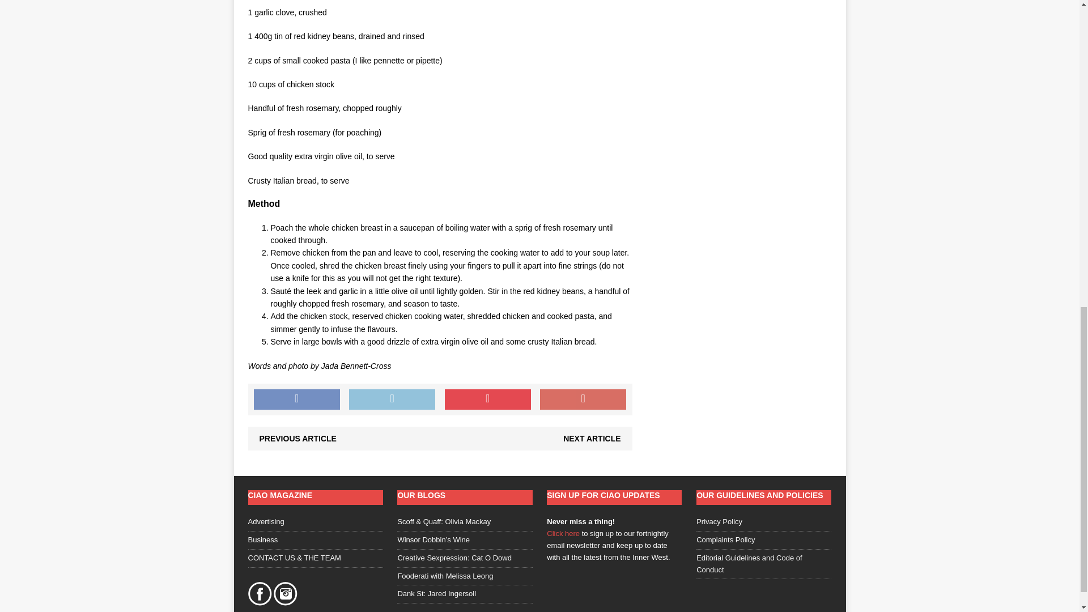  Describe the element at coordinates (392, 399) in the screenshot. I see `Tweet This Post` at that location.